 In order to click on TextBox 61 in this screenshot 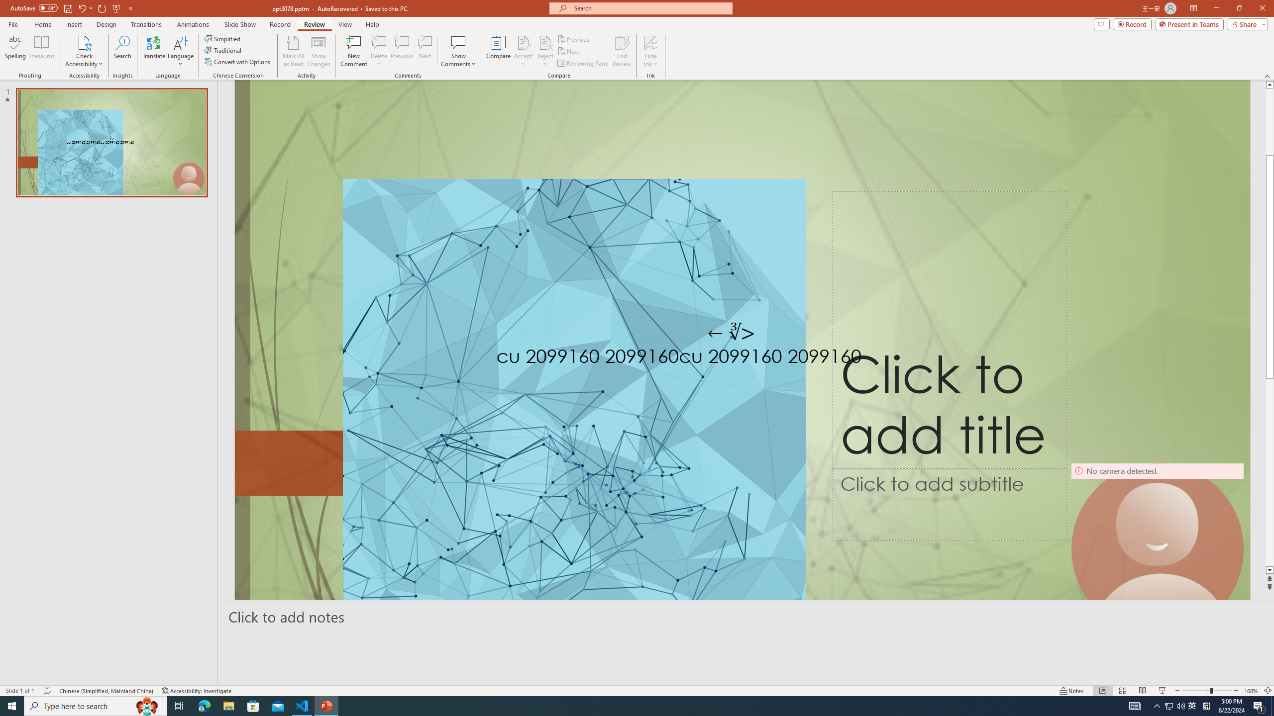, I will do `click(740, 358)`.